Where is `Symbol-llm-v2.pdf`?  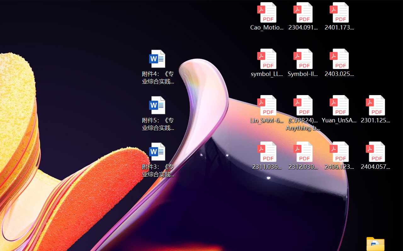
Symbol-llm-v2.pdf is located at coordinates (303, 63).